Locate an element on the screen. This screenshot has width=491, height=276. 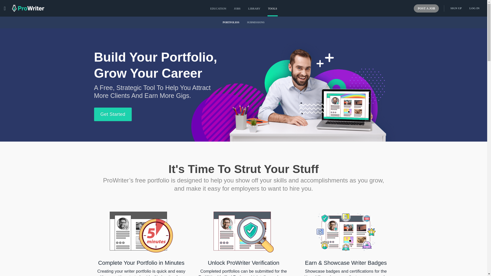
LOG IN is located at coordinates (474, 8).